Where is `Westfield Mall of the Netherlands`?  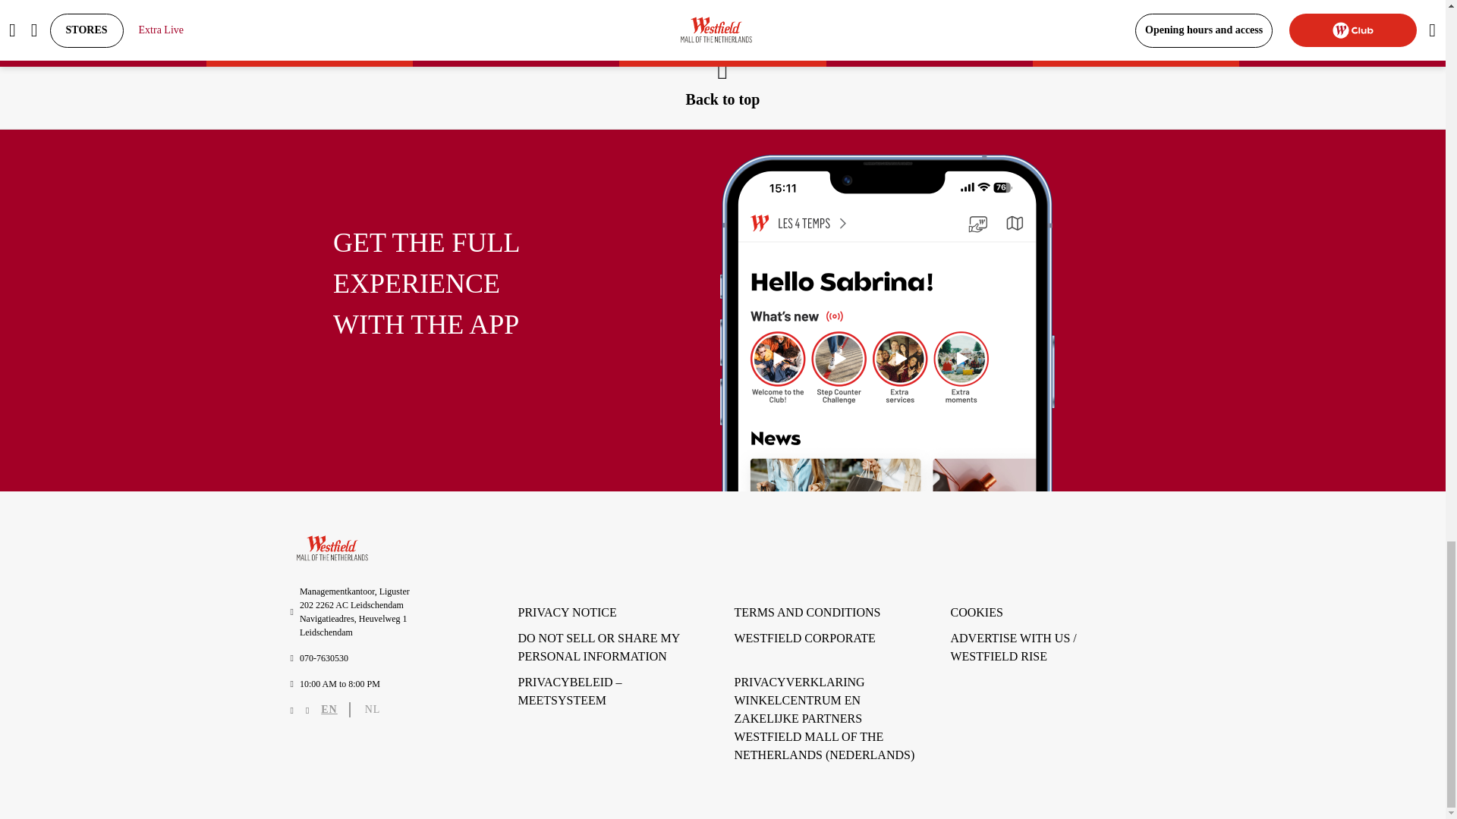 Westfield Mall of the Netherlands is located at coordinates (331, 548).